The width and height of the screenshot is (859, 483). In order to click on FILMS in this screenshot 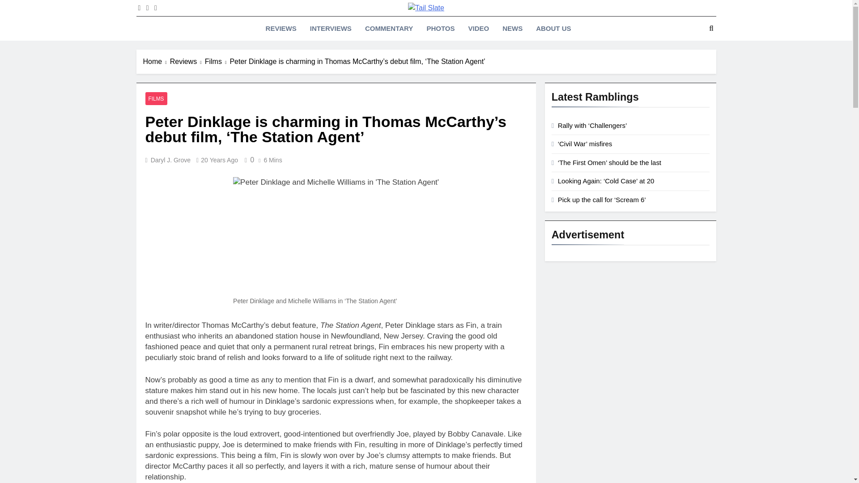, I will do `click(156, 98)`.